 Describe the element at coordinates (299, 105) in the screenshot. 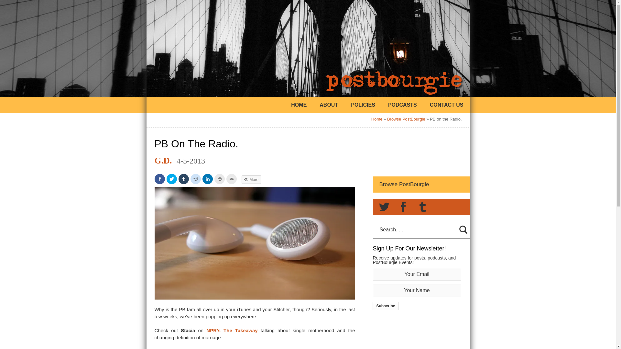

I see `HOME` at that location.